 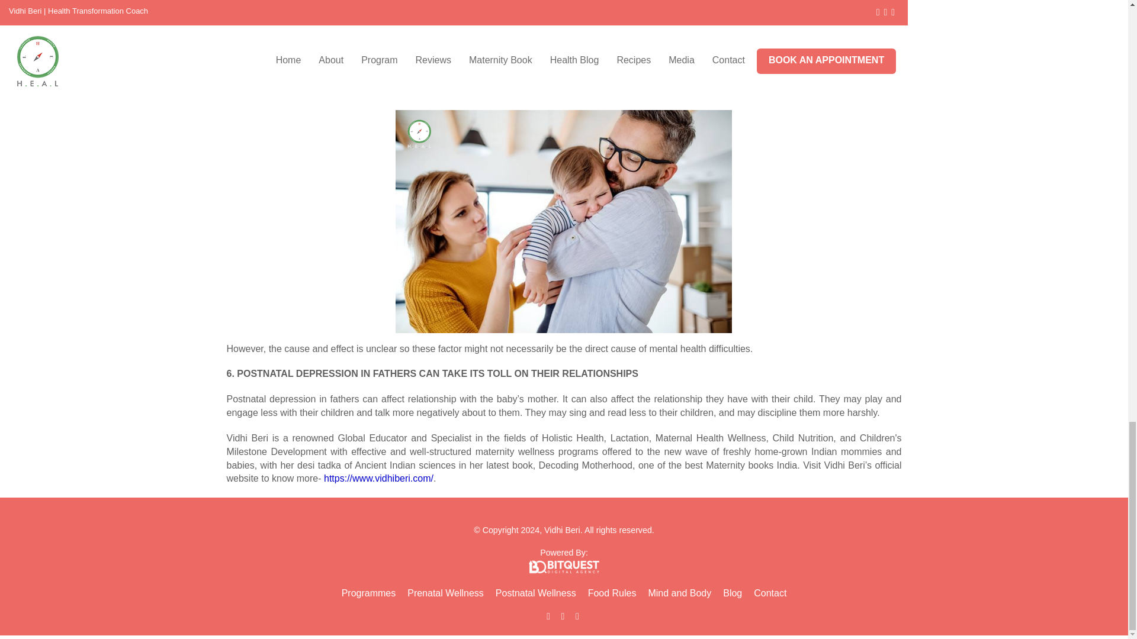 What do you see at coordinates (368, 593) in the screenshot?
I see `Programmes` at bounding box center [368, 593].